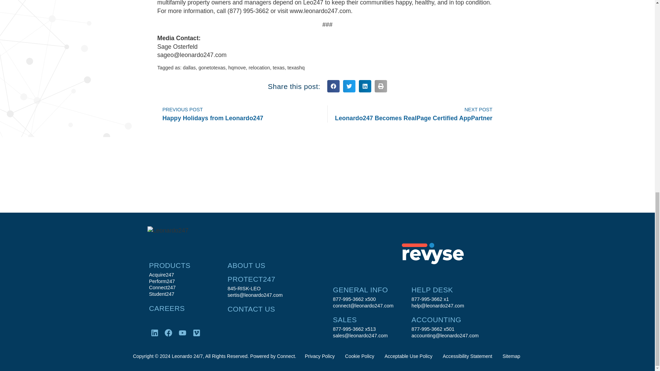 The width and height of the screenshot is (660, 371). What do you see at coordinates (184, 334) in the screenshot?
I see `follow us on YouTube - opens in new tab` at bounding box center [184, 334].